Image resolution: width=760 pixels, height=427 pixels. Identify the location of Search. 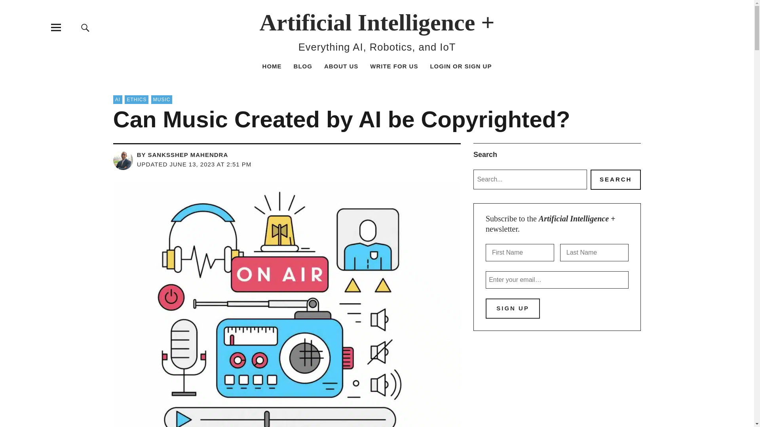
(504, 86).